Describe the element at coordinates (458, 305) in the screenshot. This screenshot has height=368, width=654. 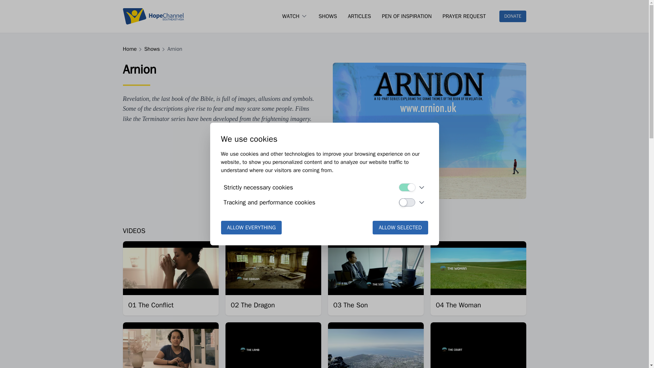
I see `04 The Woman` at that location.